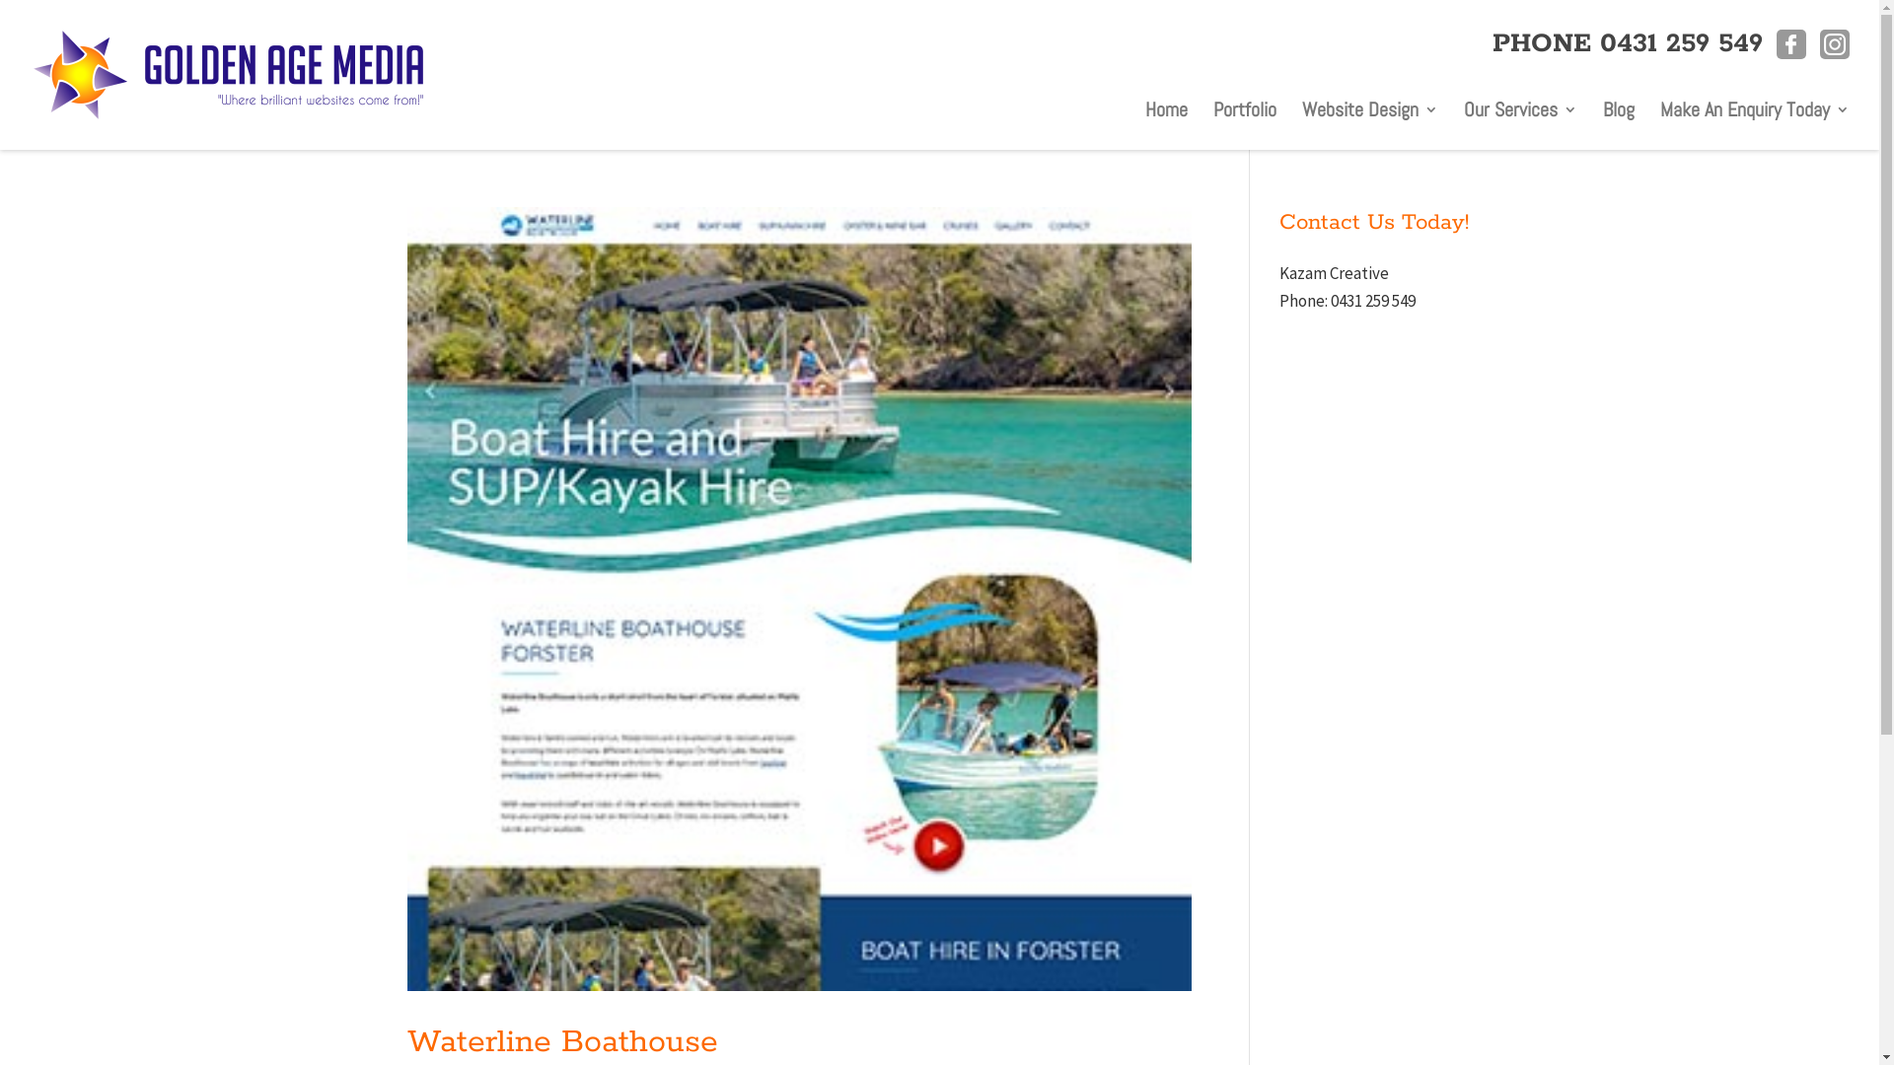 This screenshot has height=1065, width=1894. Describe the element at coordinates (1835, 44) in the screenshot. I see `Instagram` at that location.